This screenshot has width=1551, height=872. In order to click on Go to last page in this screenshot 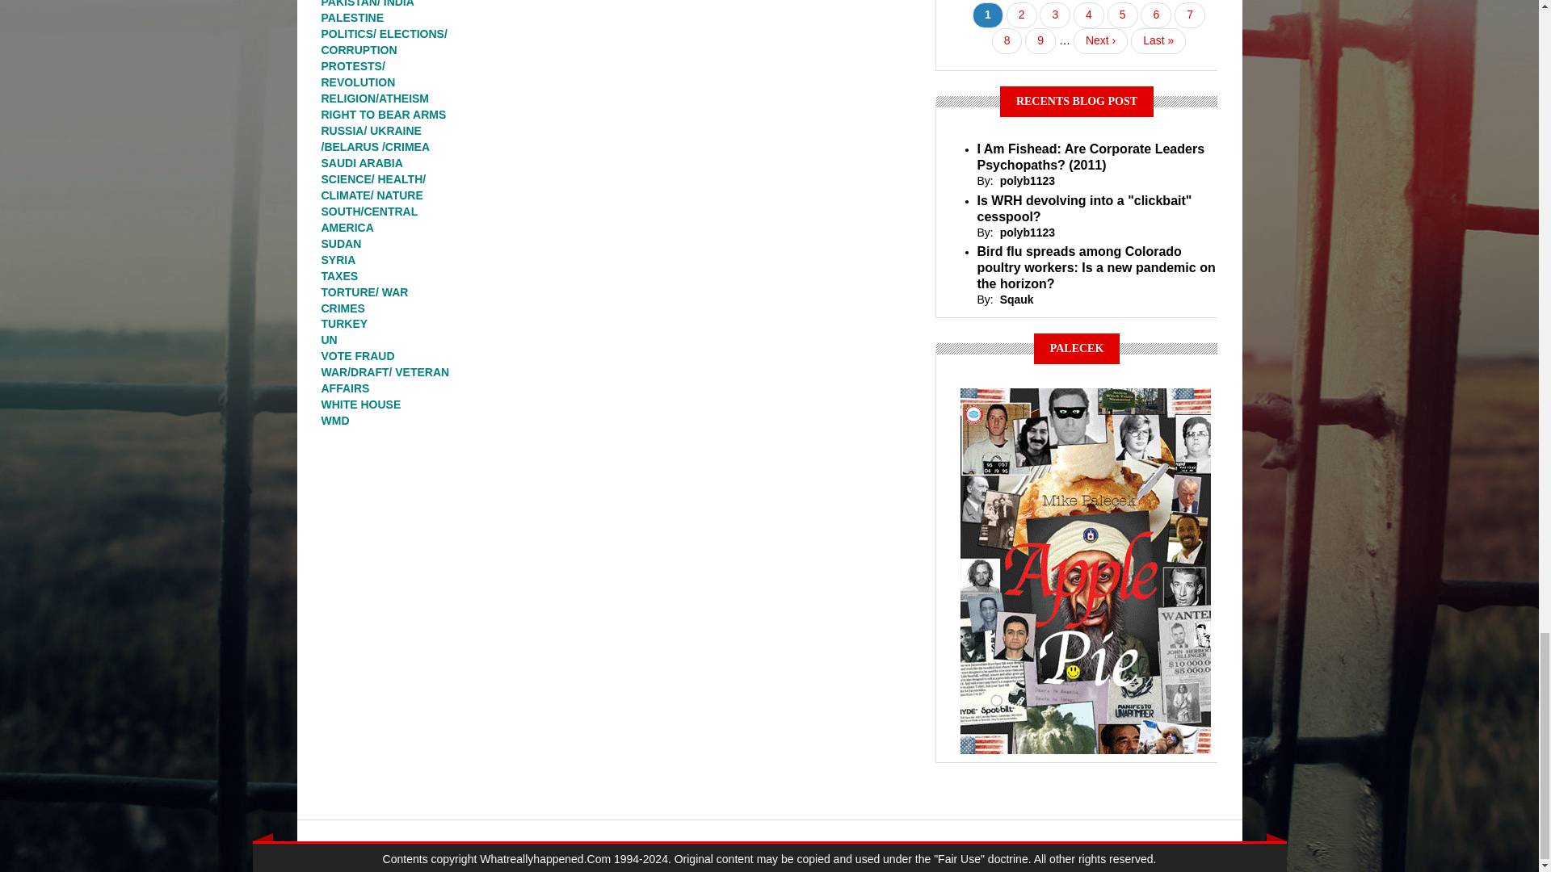, I will do `click(1158, 40)`.